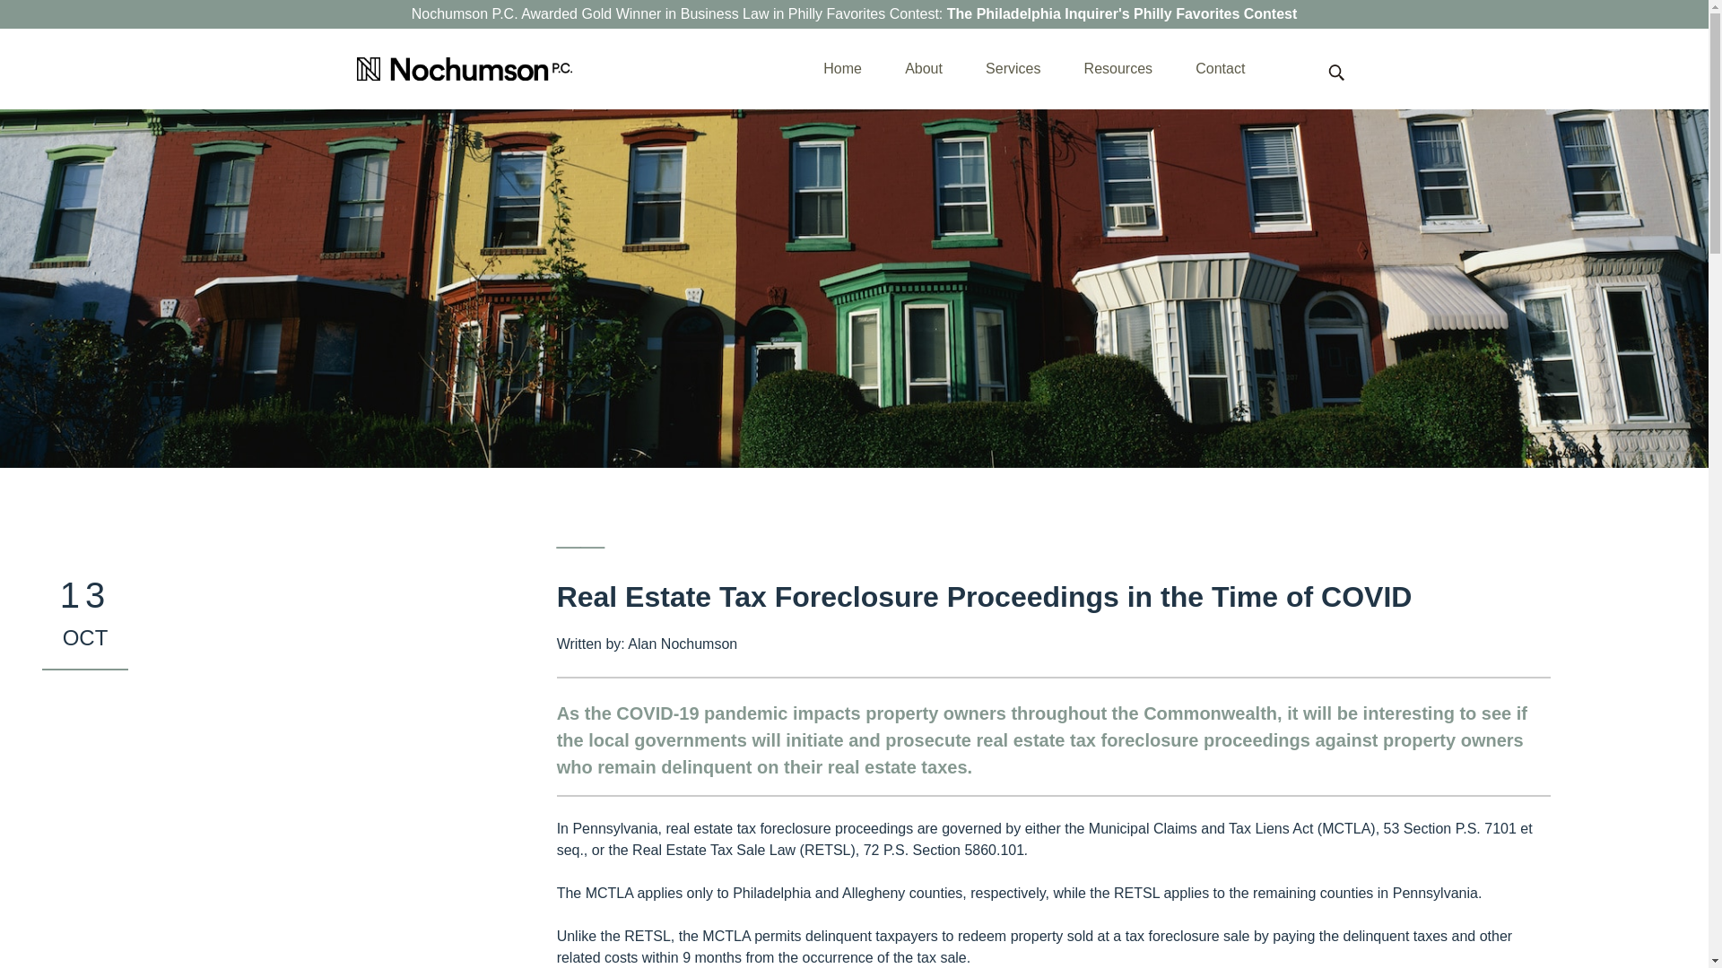 This screenshot has height=968, width=1722. What do you see at coordinates (1118, 68) in the screenshot?
I see `Resources` at bounding box center [1118, 68].